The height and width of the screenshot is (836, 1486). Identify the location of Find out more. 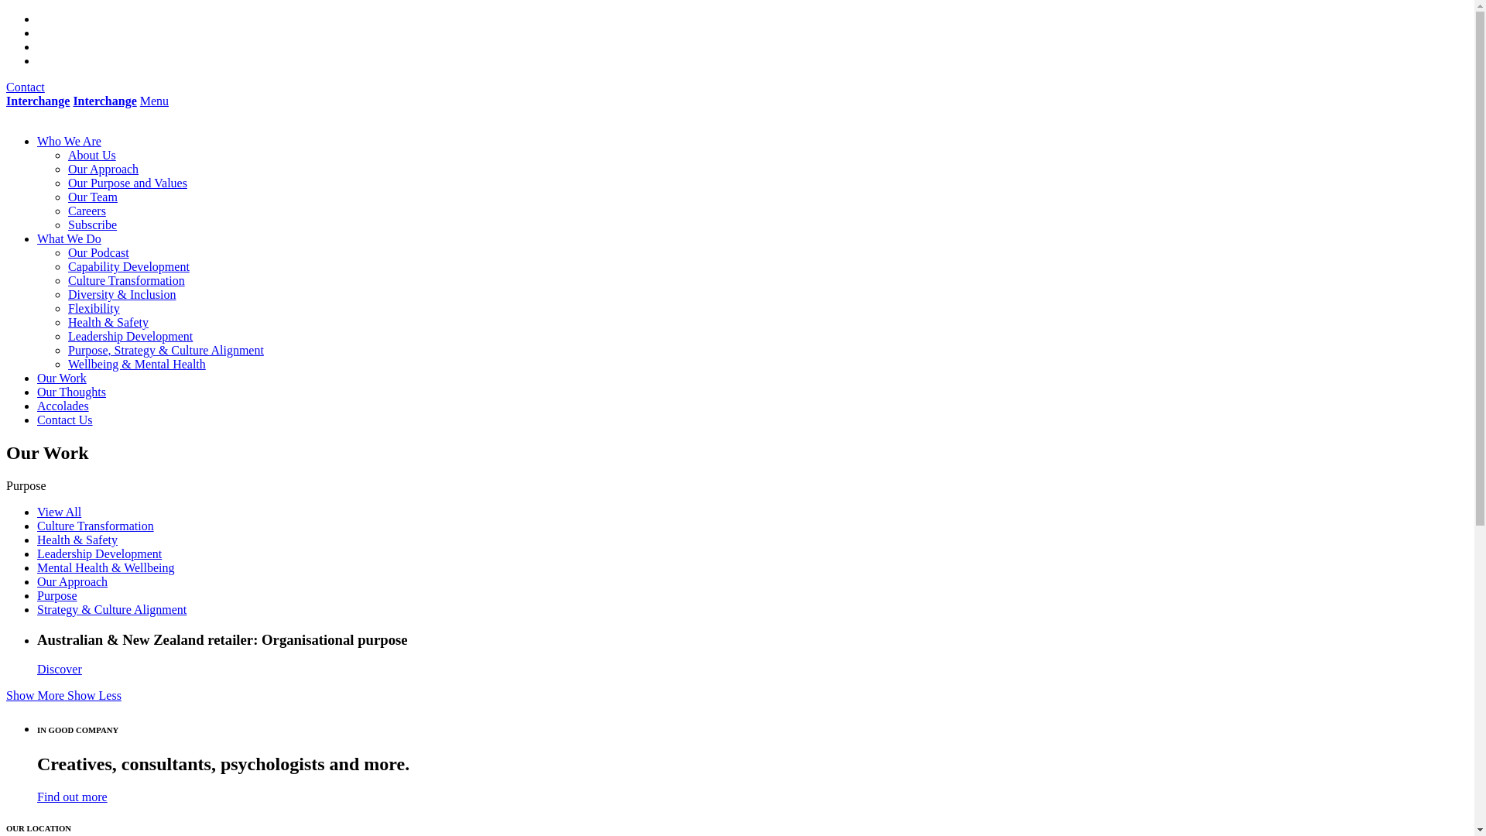
(73, 797).